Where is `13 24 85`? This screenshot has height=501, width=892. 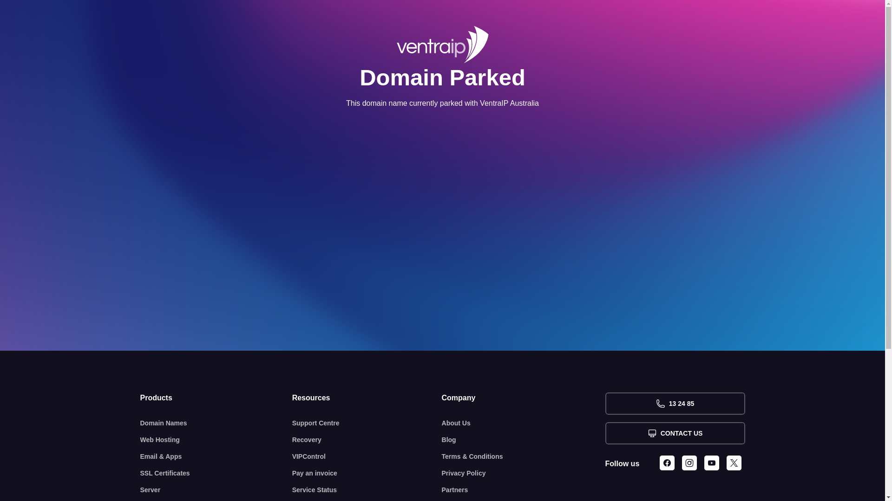
13 24 85 is located at coordinates (675, 404).